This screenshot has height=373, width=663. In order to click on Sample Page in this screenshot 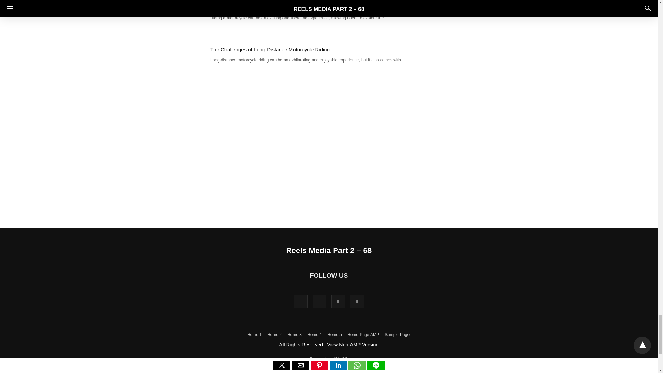, I will do `click(397, 335)`.